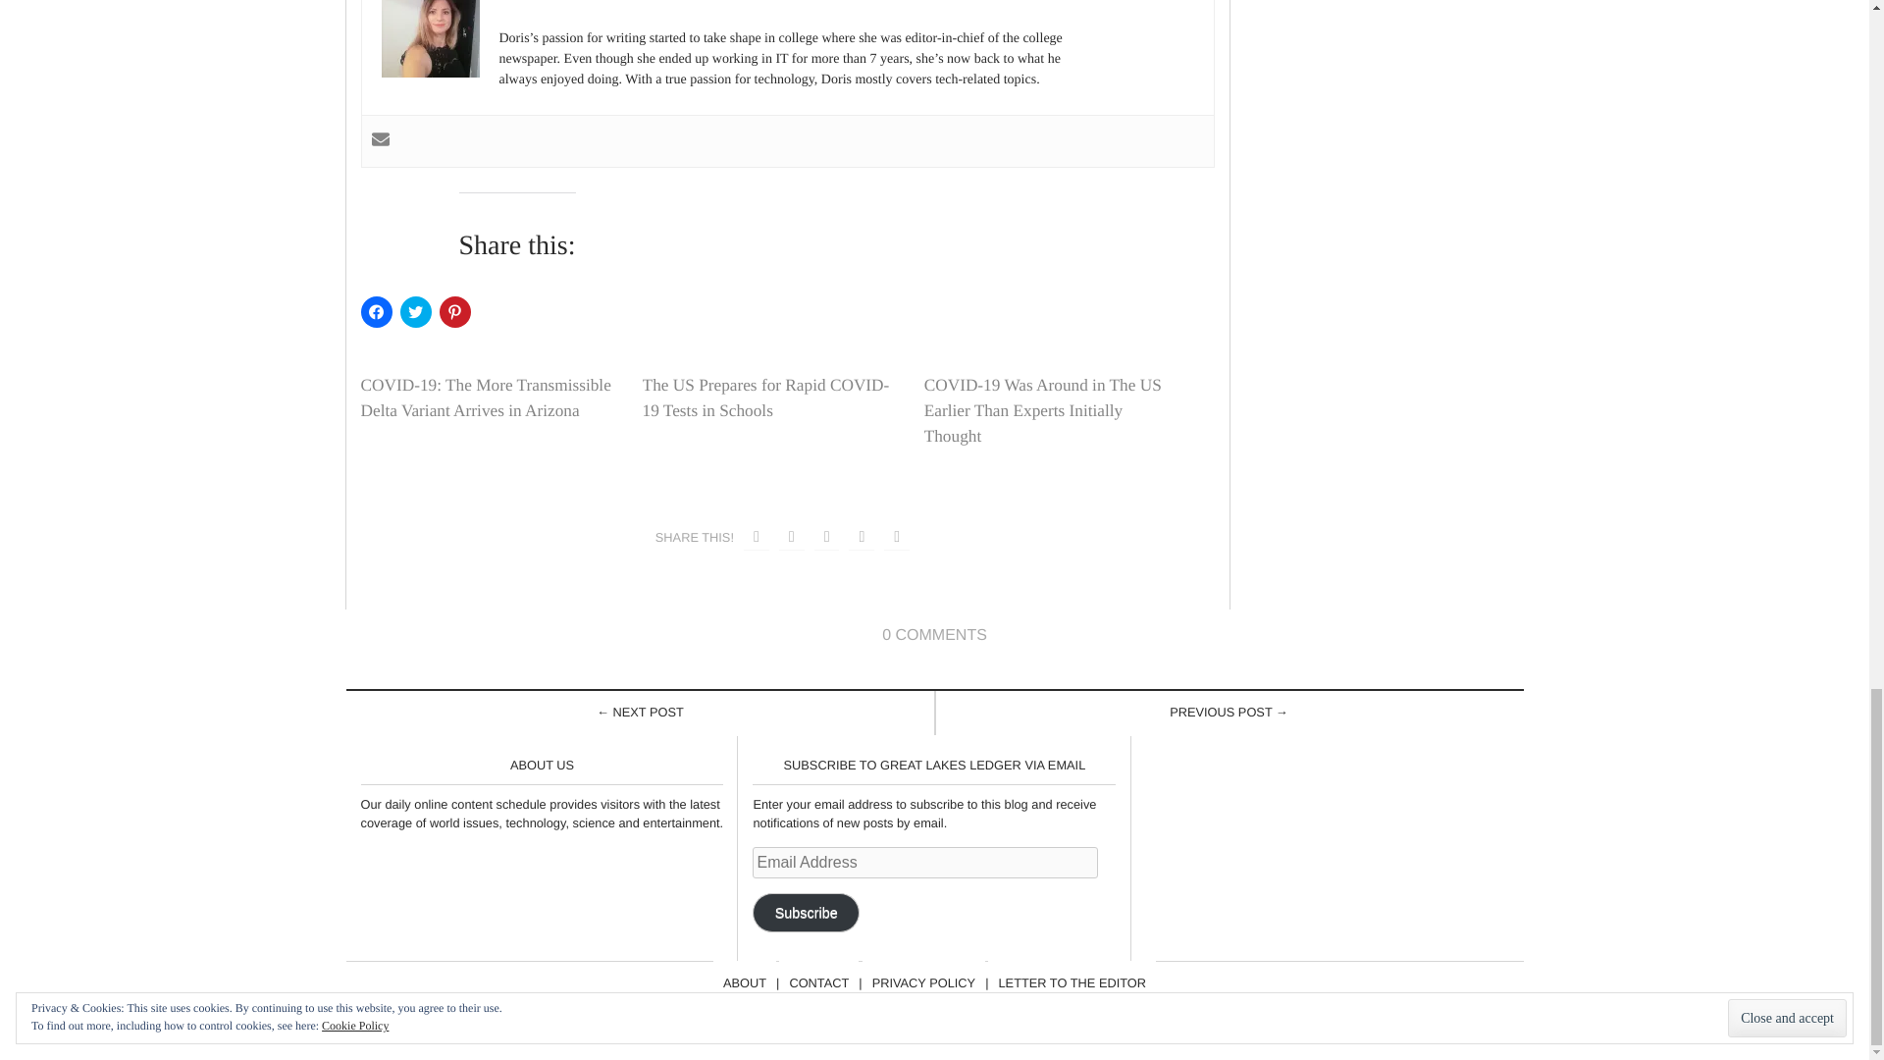  What do you see at coordinates (415, 312) in the screenshot?
I see `Click to share on Twitter` at bounding box center [415, 312].